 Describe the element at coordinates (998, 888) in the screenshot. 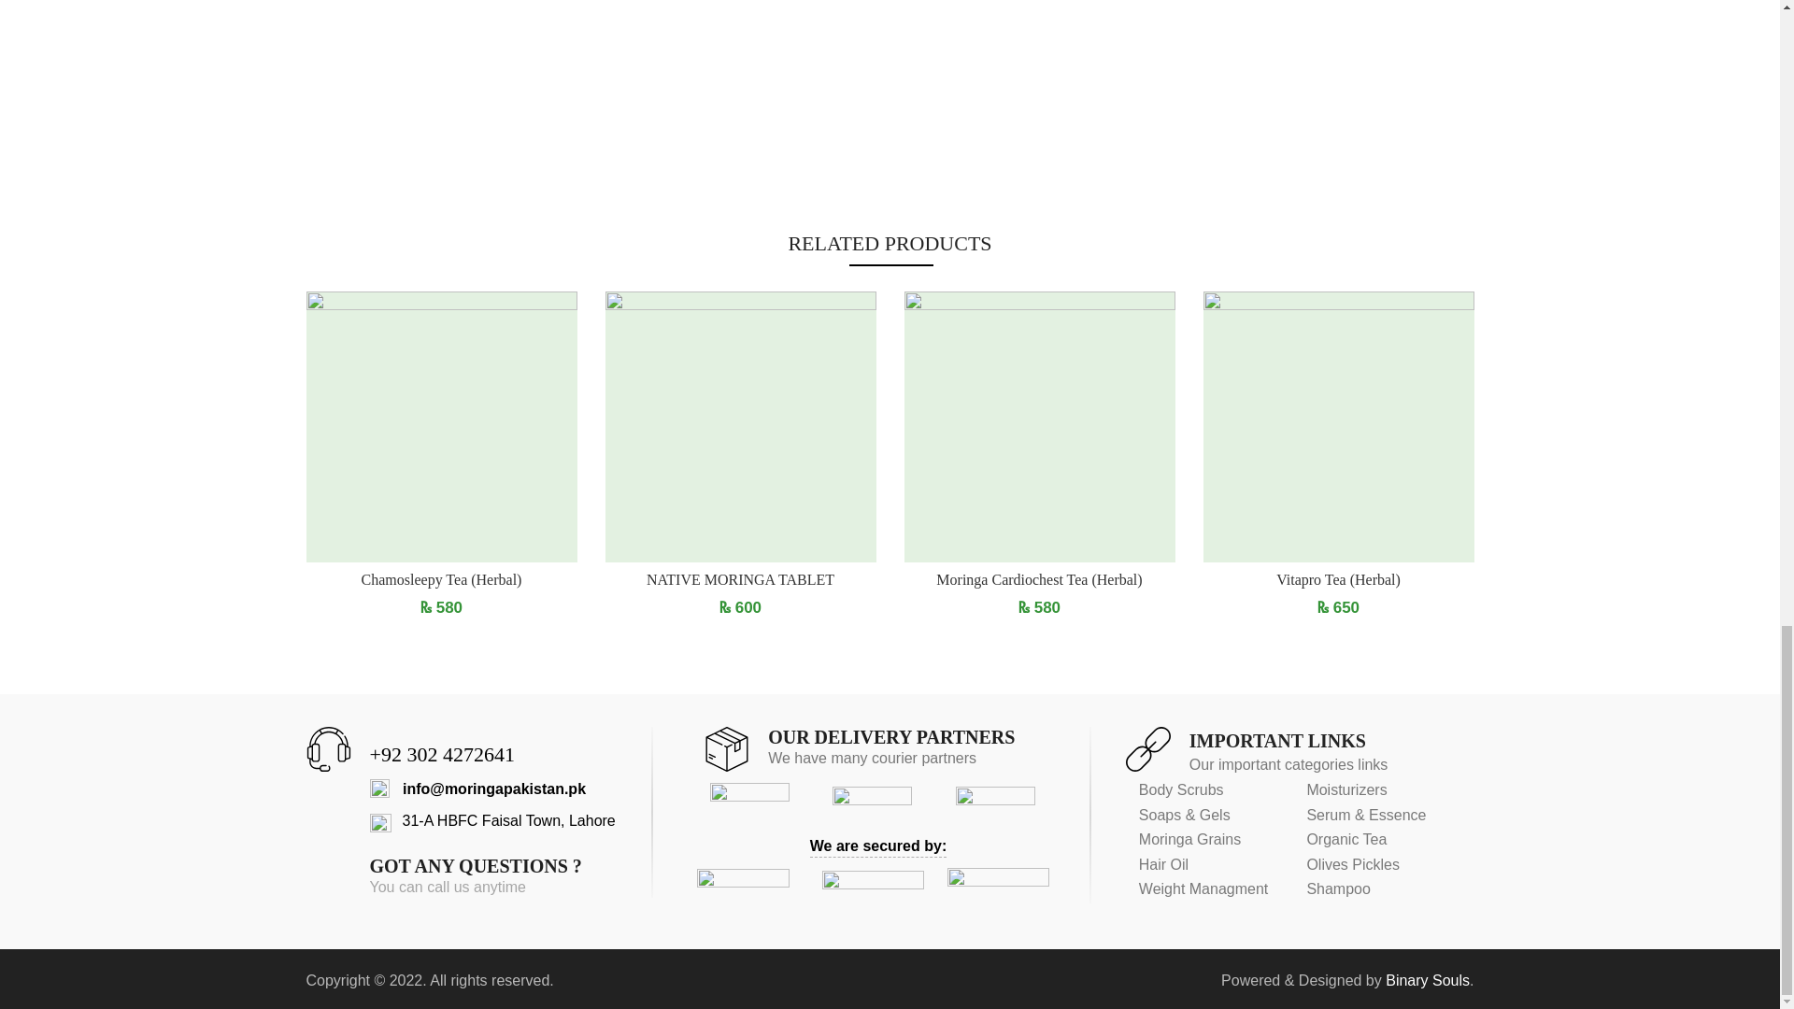

I see `comodo-seal` at that location.